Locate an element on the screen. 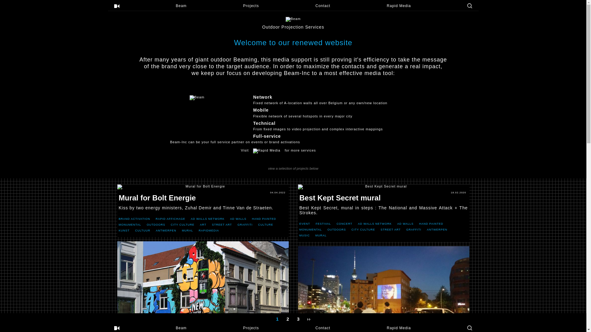 This screenshot has width=591, height=332. CONCERT is located at coordinates (344, 224).